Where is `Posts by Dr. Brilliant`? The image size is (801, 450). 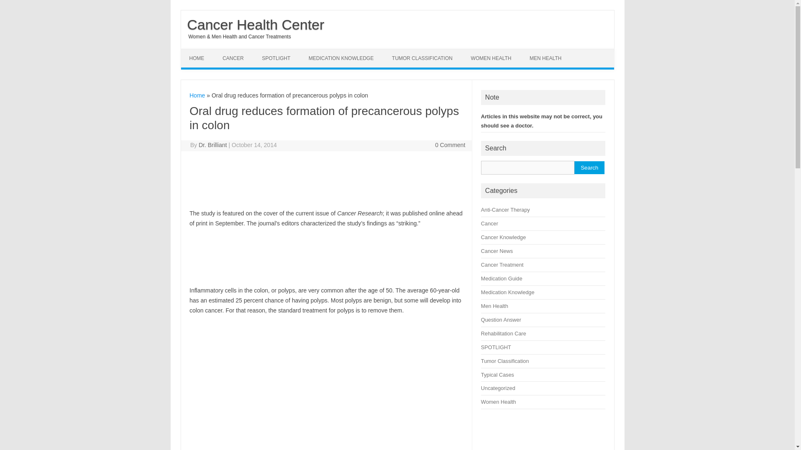
Posts by Dr. Brilliant is located at coordinates (213, 145).